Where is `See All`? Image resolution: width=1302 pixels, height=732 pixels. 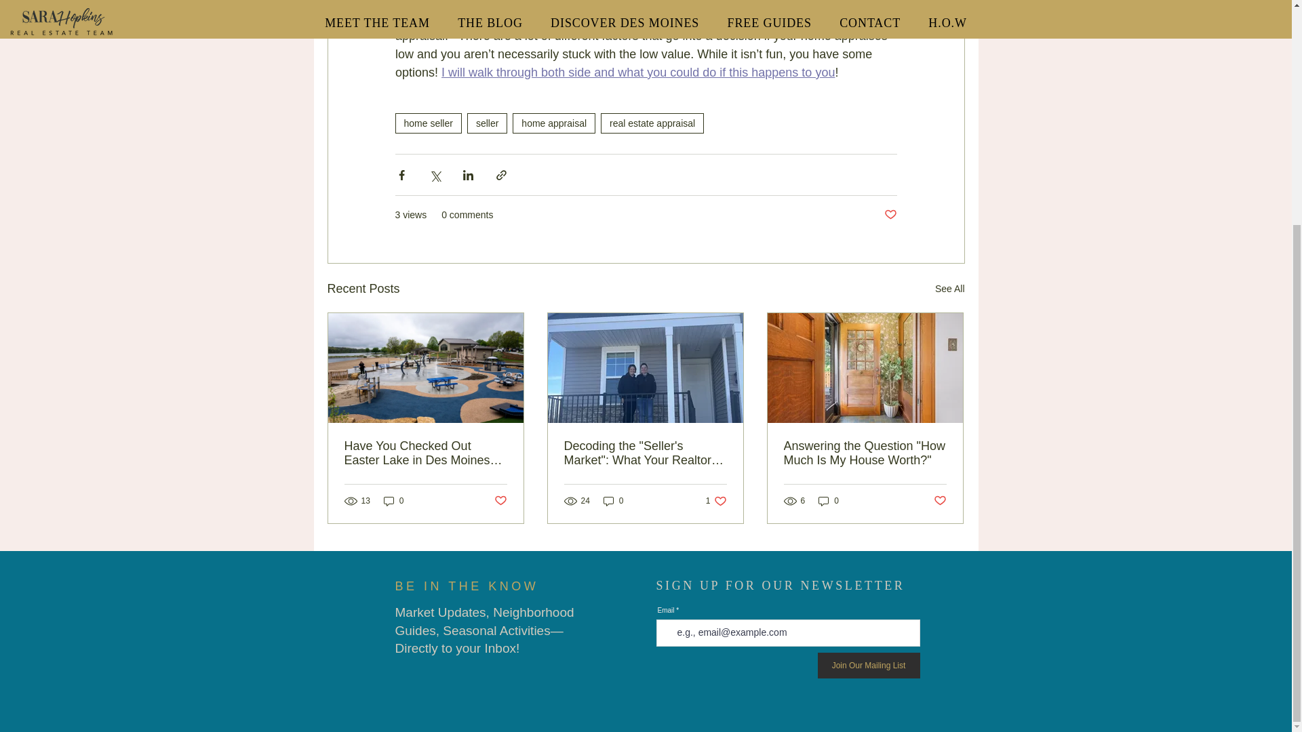 See All is located at coordinates (949, 289).